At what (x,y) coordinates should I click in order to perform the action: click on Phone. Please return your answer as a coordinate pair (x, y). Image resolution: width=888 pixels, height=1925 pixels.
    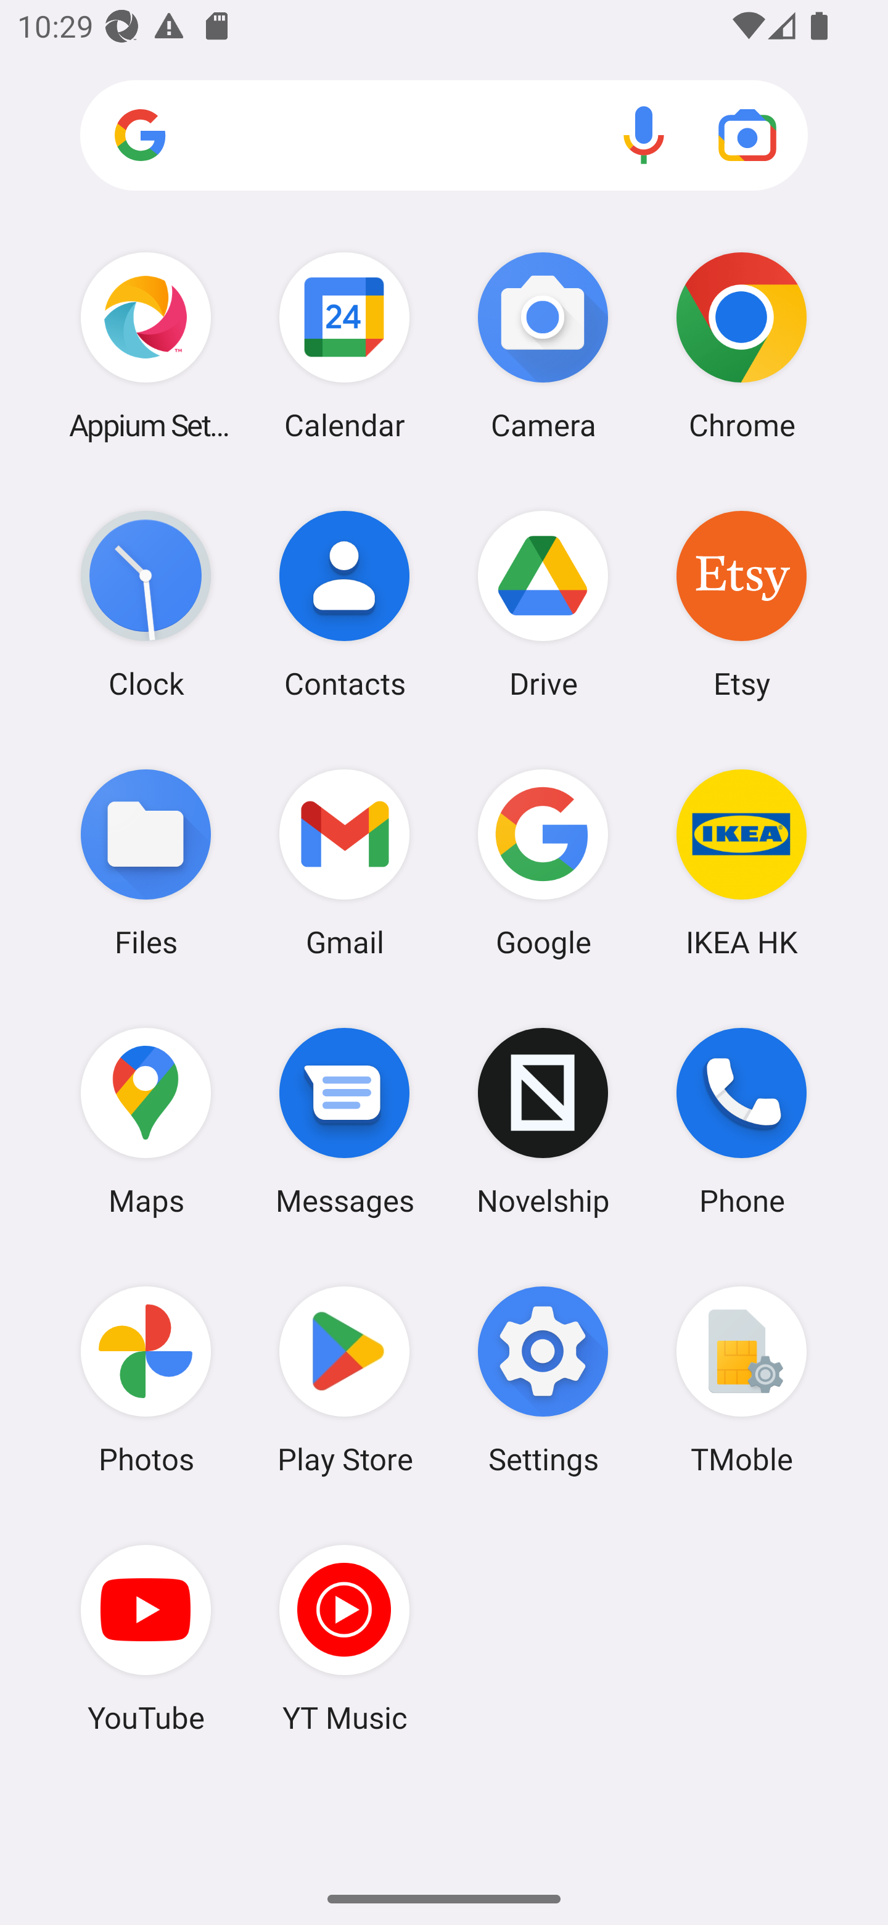
    Looking at the image, I should click on (741, 1121).